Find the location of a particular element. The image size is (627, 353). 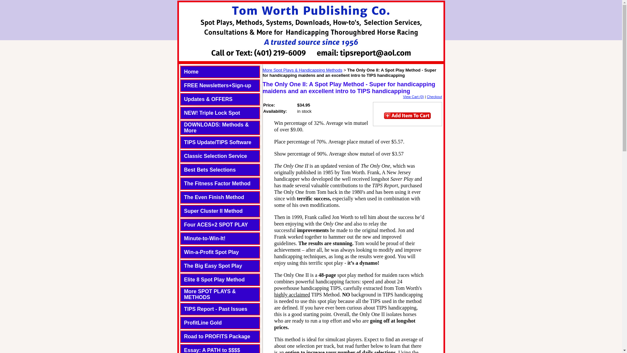

Best Bets Selections is located at coordinates (210, 170).